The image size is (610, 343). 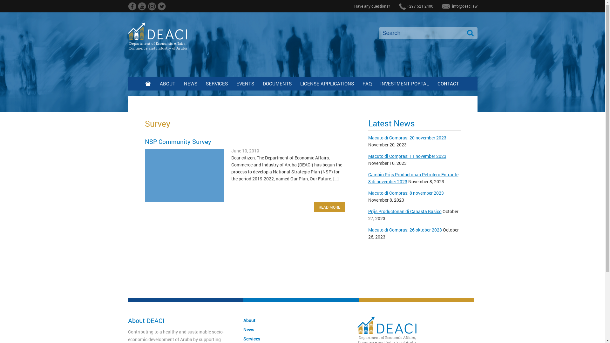 I want to click on Macuto di Compras: 26 oktober 2023, so click(x=405, y=230).